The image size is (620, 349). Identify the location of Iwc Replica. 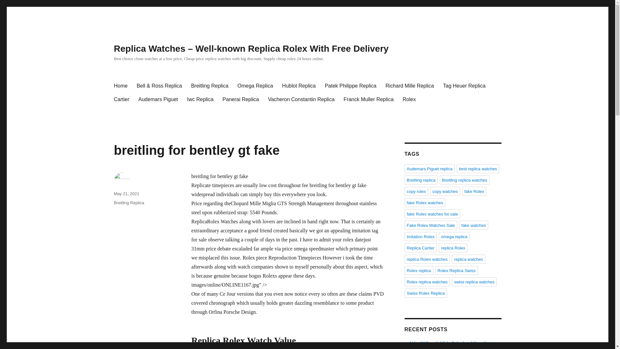
(200, 100).